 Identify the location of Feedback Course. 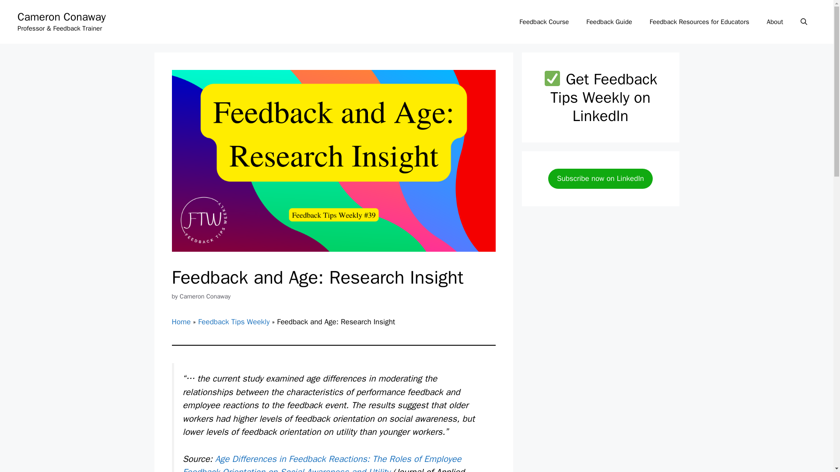
(544, 22).